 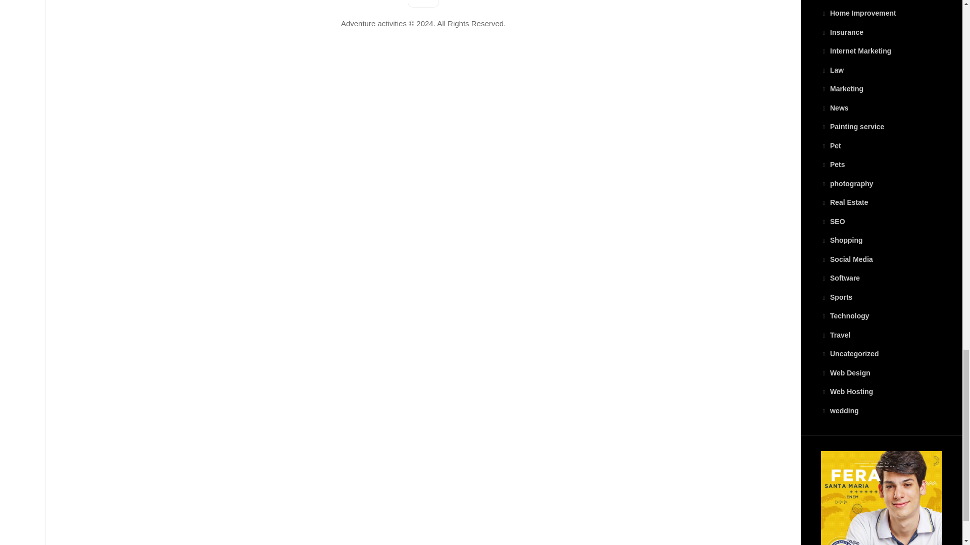 I want to click on Home Improvement, so click(x=858, y=13).